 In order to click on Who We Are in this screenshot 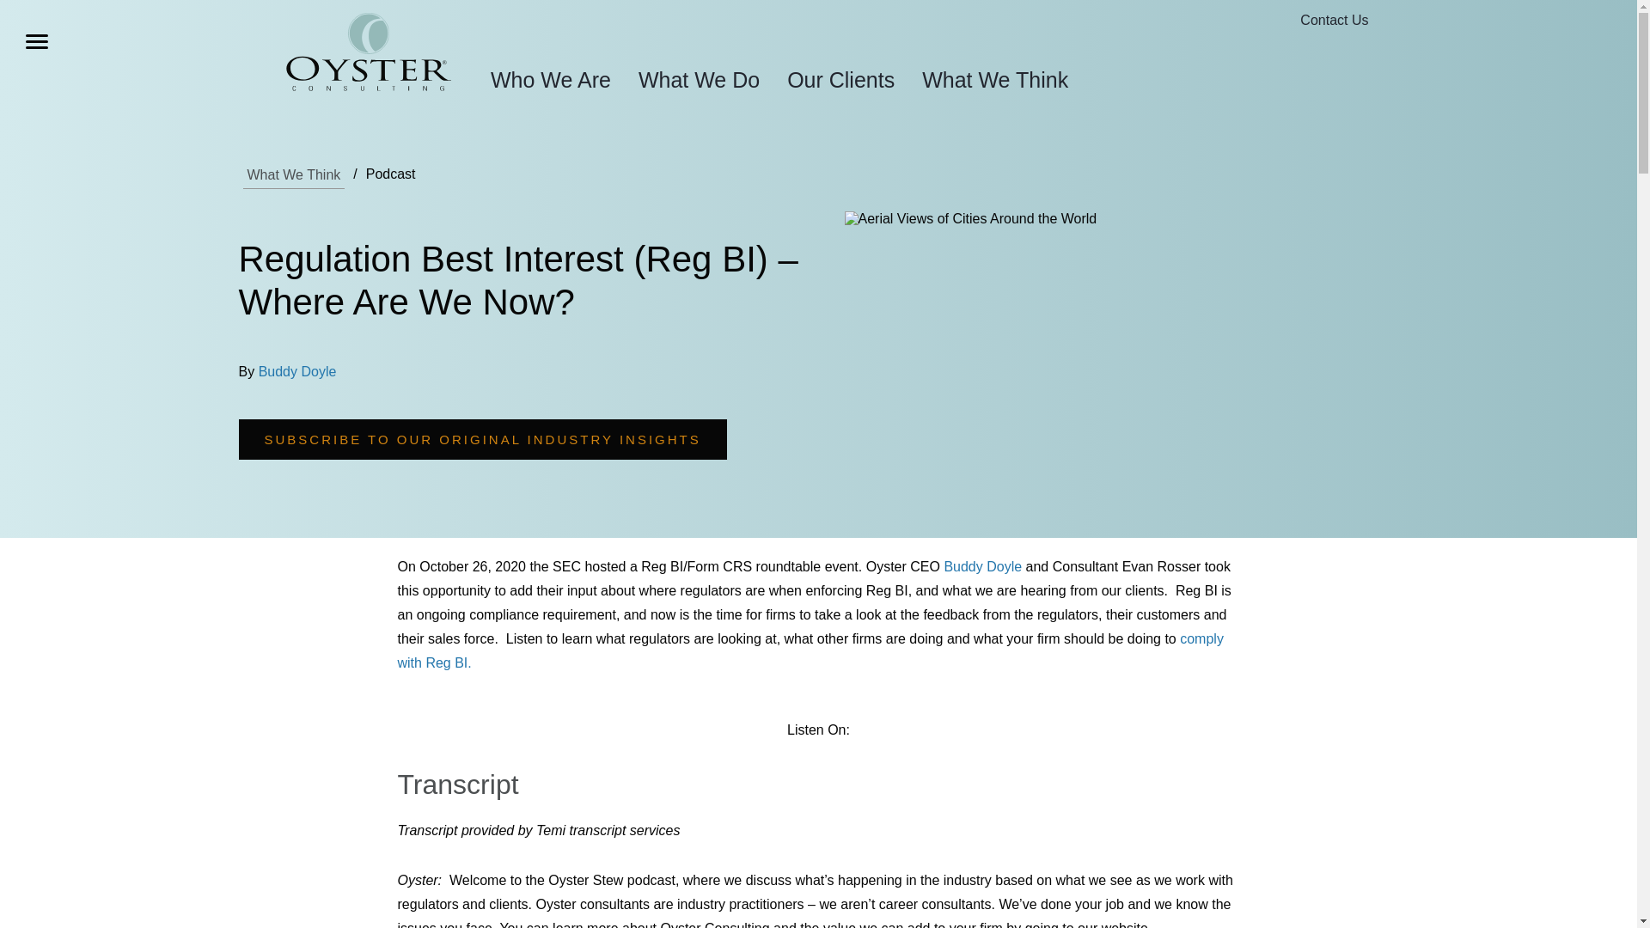, I will do `click(550, 79)`.